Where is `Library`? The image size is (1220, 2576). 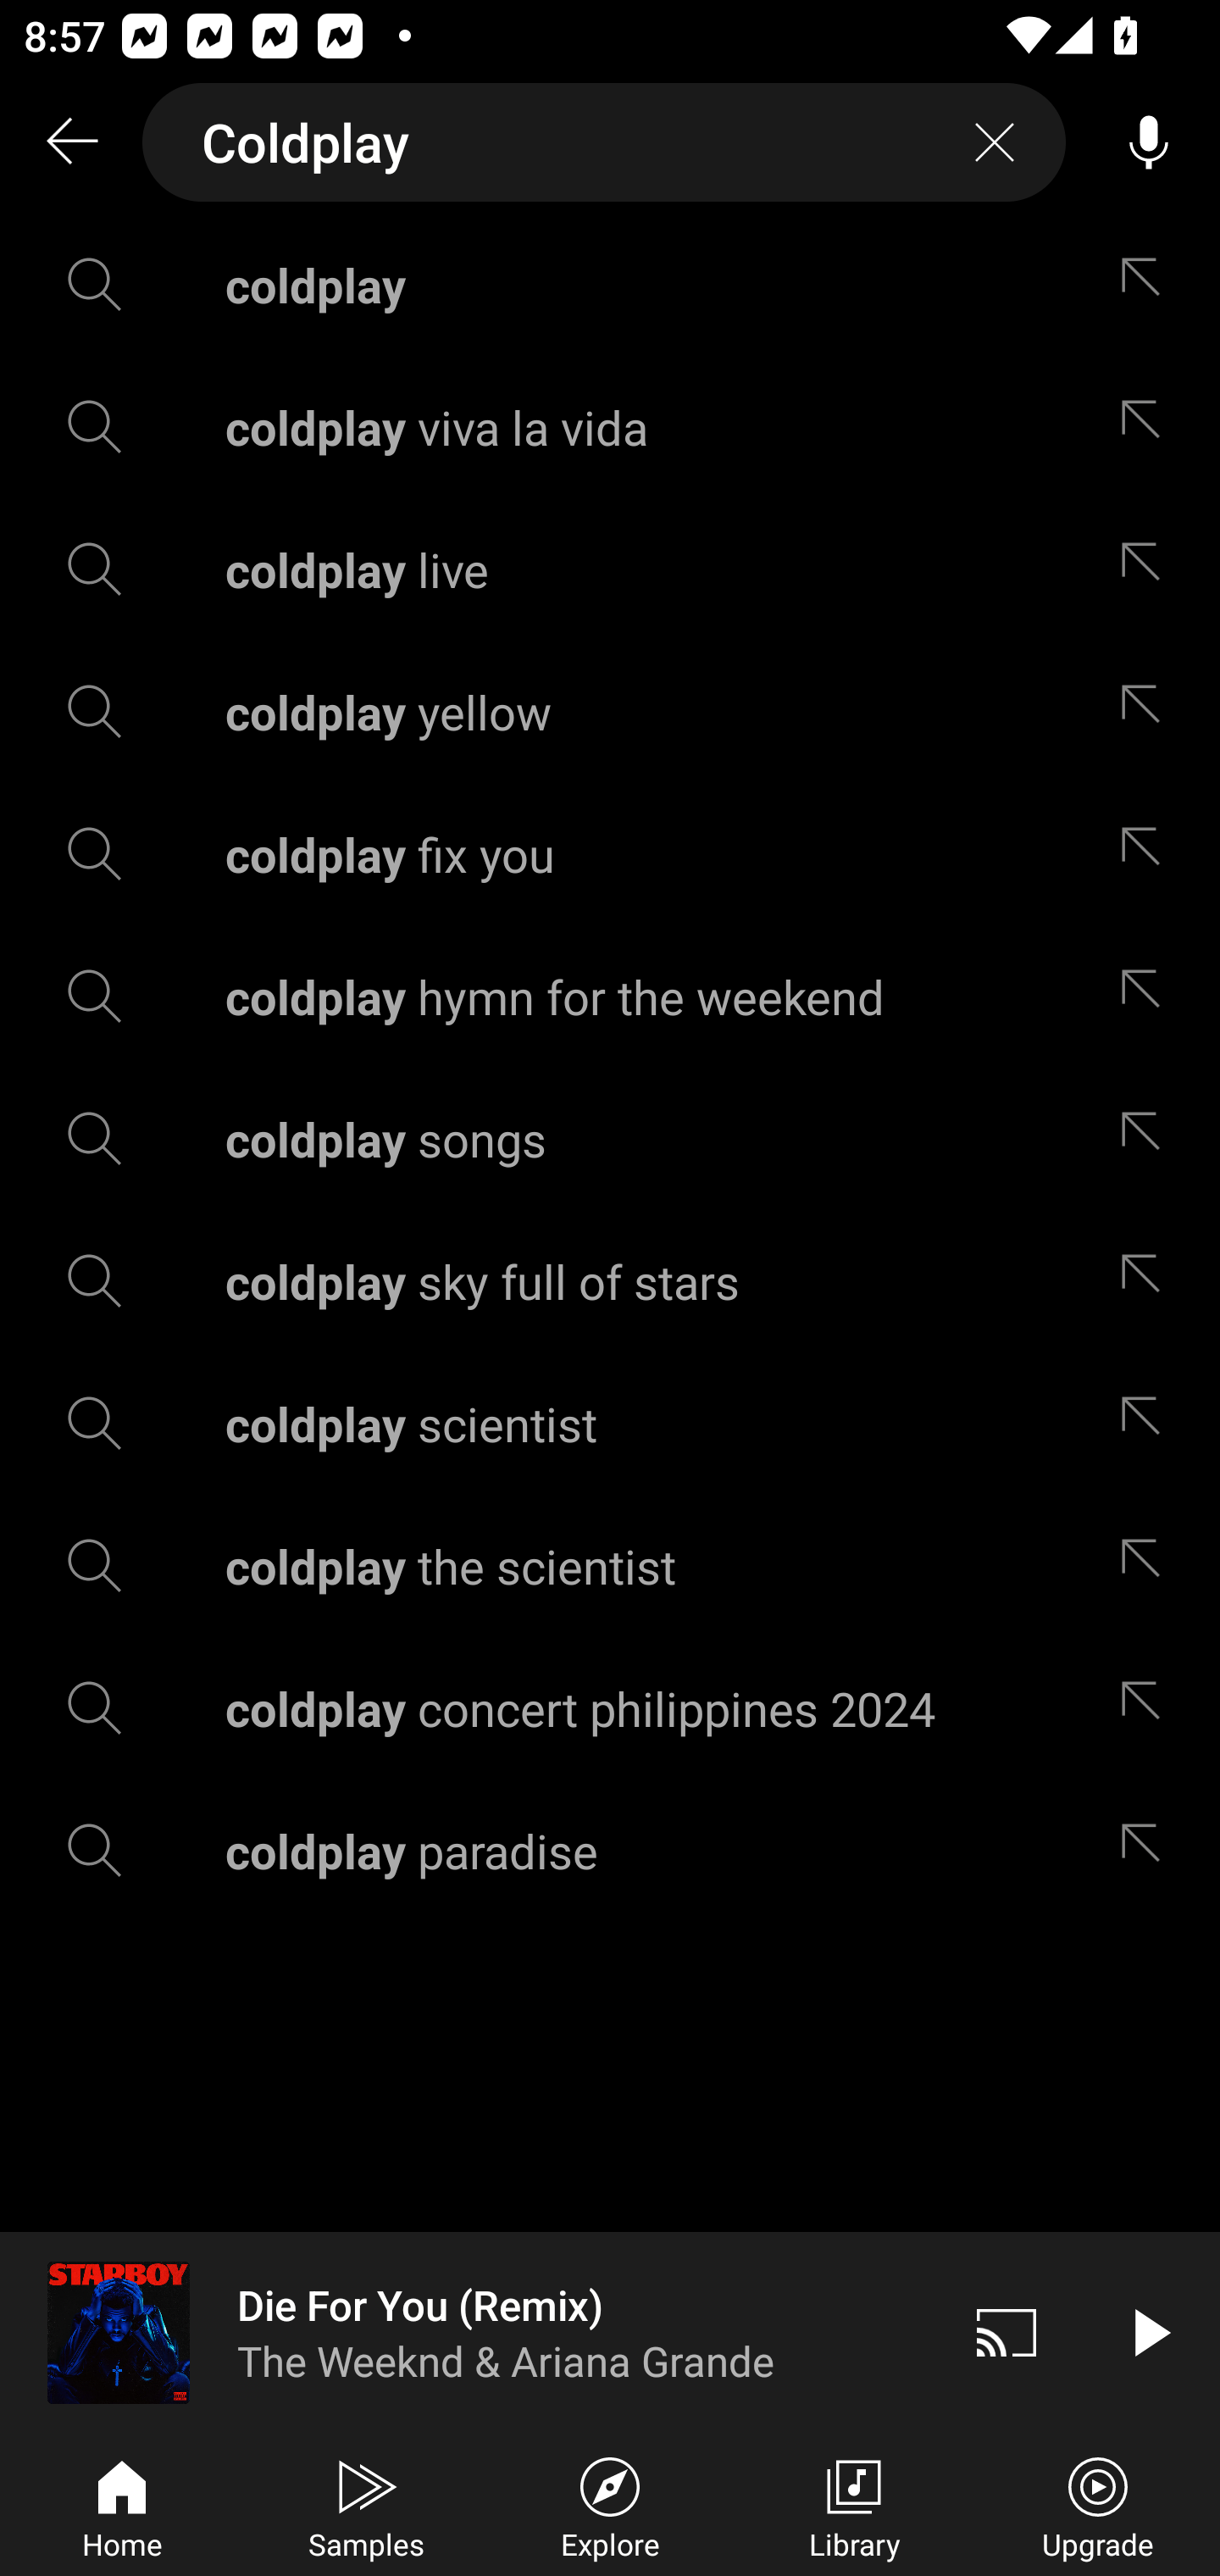 Library is located at coordinates (854, 2505).